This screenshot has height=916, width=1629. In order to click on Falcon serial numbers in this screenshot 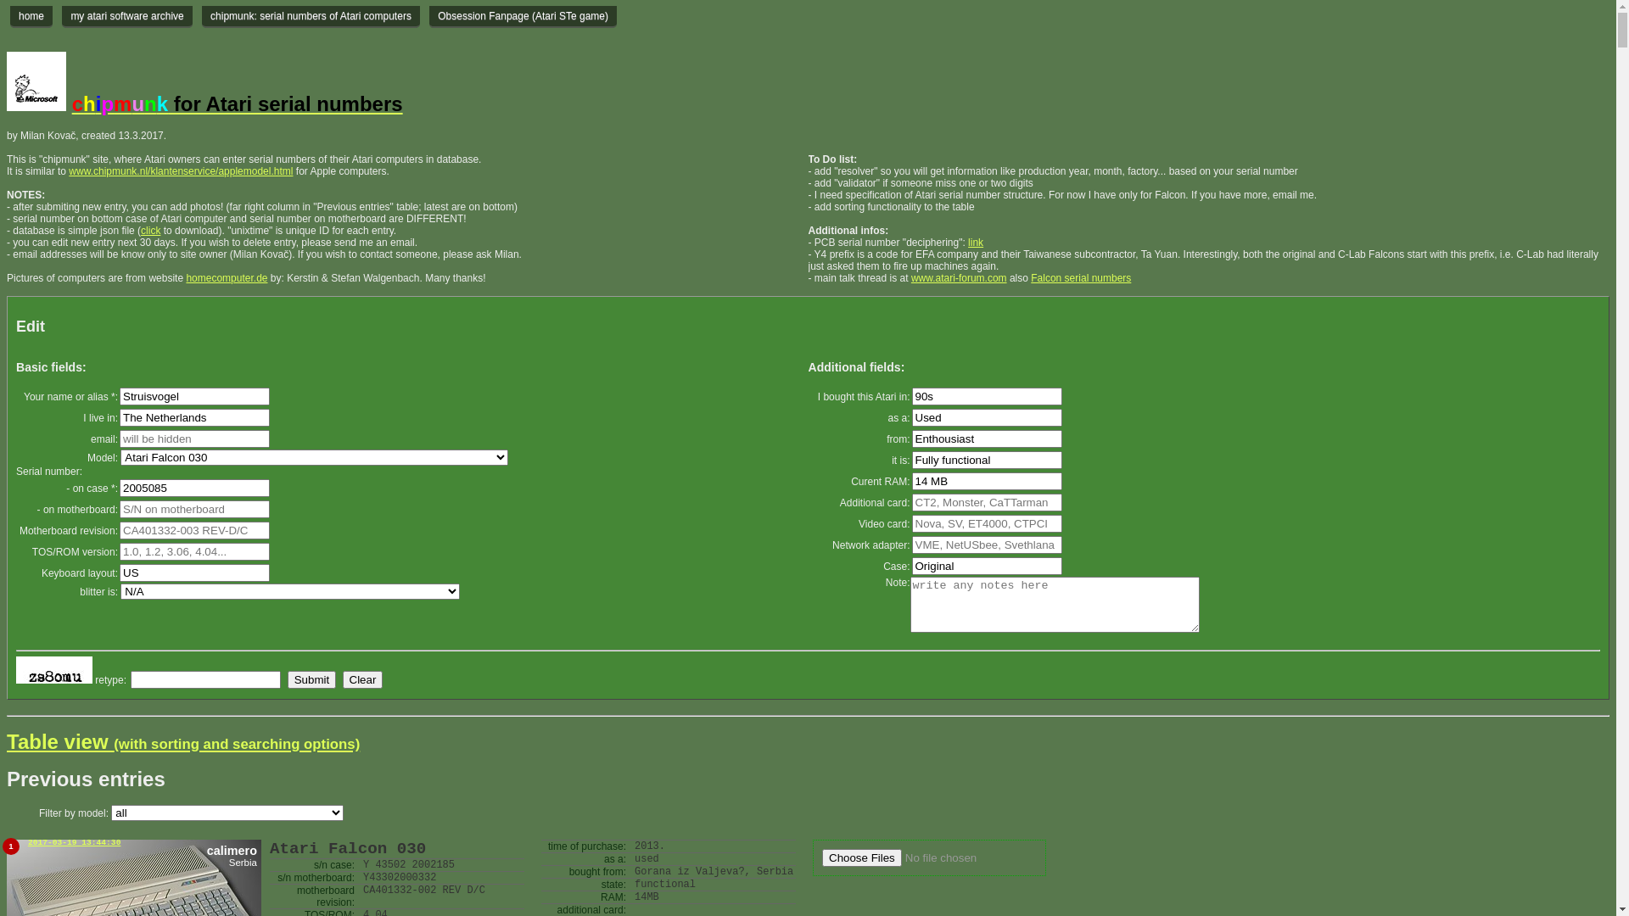, I will do `click(1081, 278)`.